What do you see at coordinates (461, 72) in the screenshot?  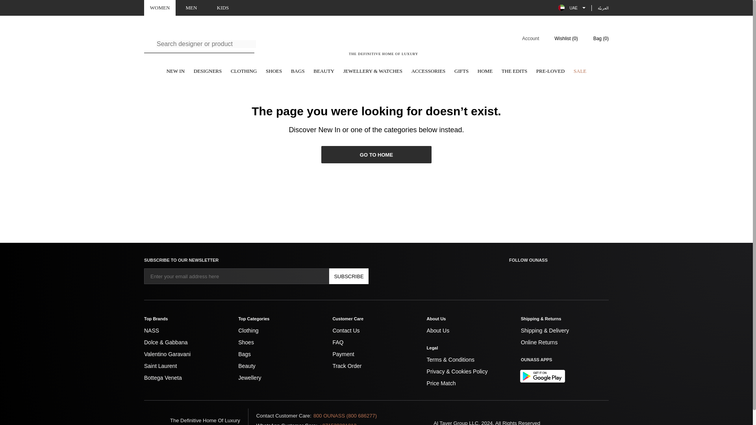 I see `GIFTS` at bounding box center [461, 72].